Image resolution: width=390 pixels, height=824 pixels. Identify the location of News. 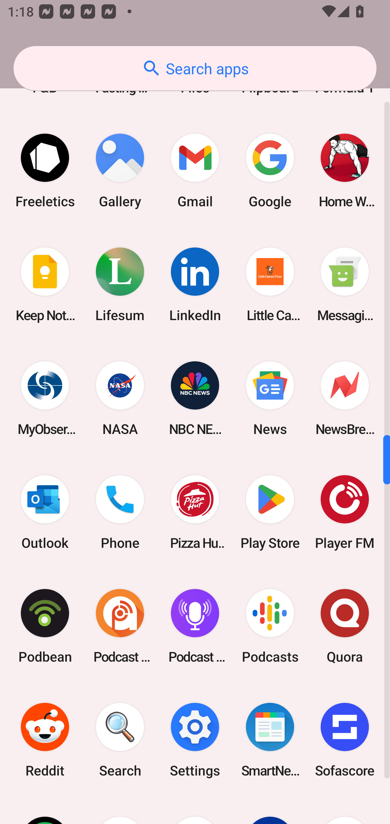
(270, 398).